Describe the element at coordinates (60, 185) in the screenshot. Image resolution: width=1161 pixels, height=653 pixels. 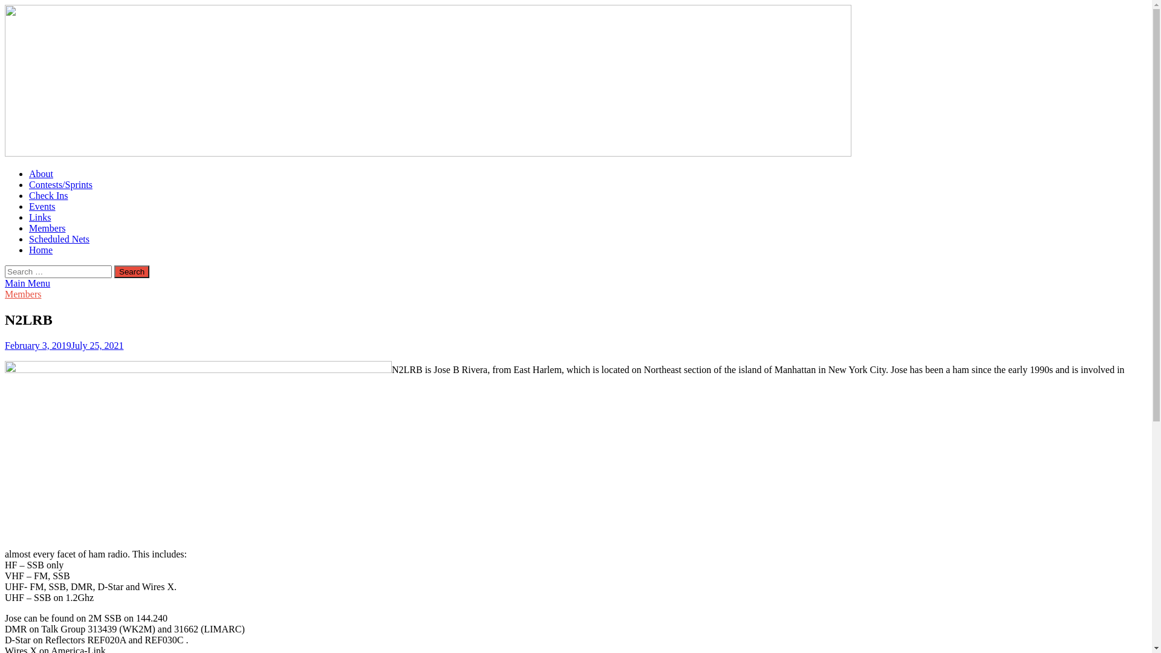
I see `Contests/Sprints` at that location.